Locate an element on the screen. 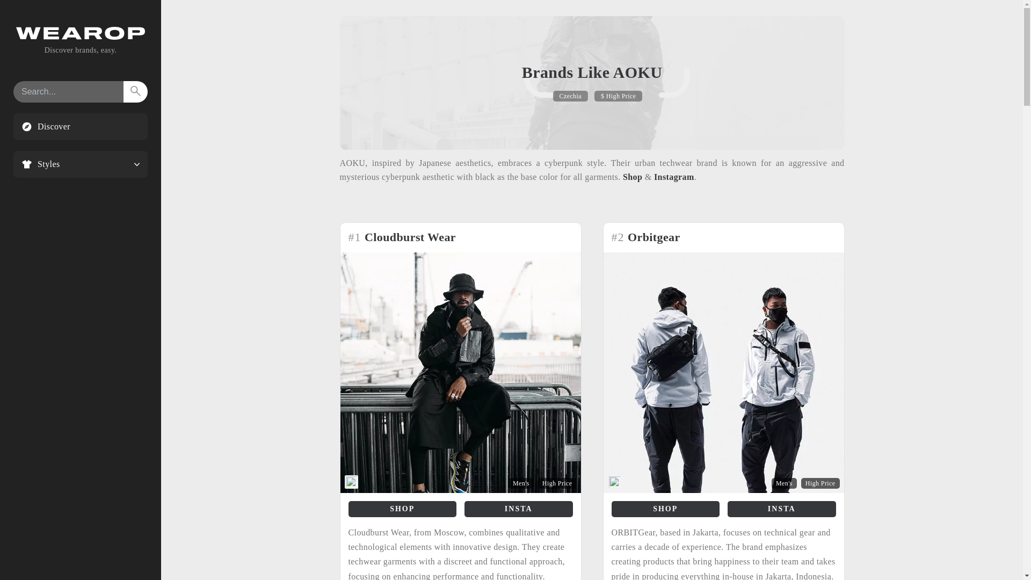 The height and width of the screenshot is (580, 1031). SHOP is located at coordinates (402, 509).